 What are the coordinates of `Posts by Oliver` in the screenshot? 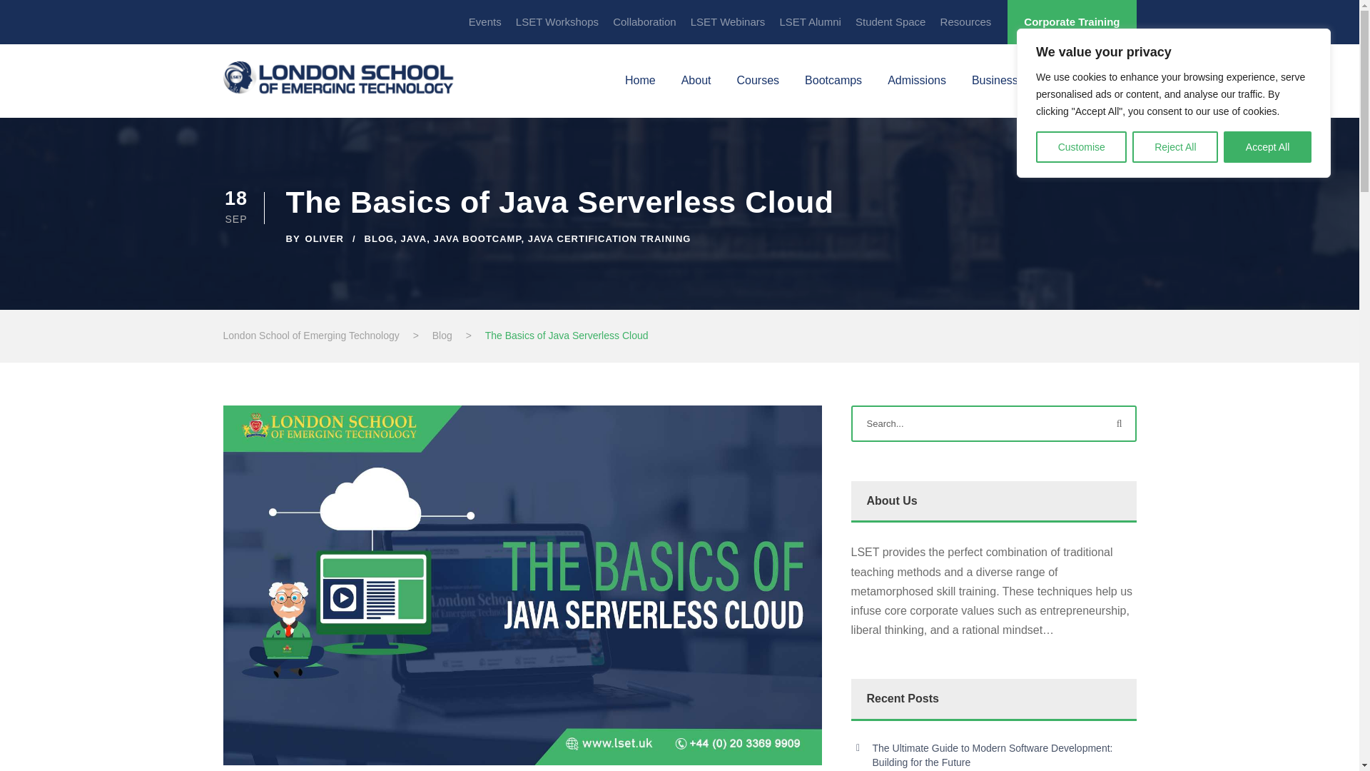 It's located at (324, 238).